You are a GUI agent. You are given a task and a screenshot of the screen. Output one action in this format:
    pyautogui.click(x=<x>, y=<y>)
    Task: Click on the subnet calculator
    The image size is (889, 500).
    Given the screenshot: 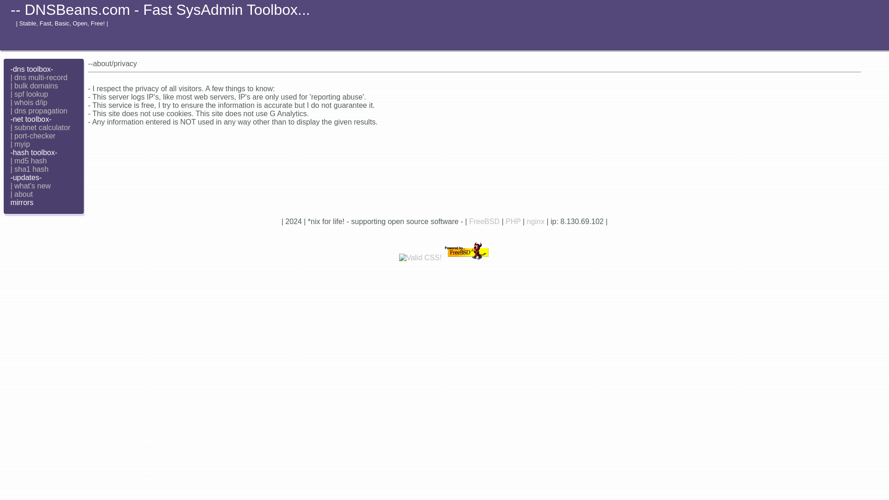 What is the action you would take?
    pyautogui.click(x=40, y=127)
    